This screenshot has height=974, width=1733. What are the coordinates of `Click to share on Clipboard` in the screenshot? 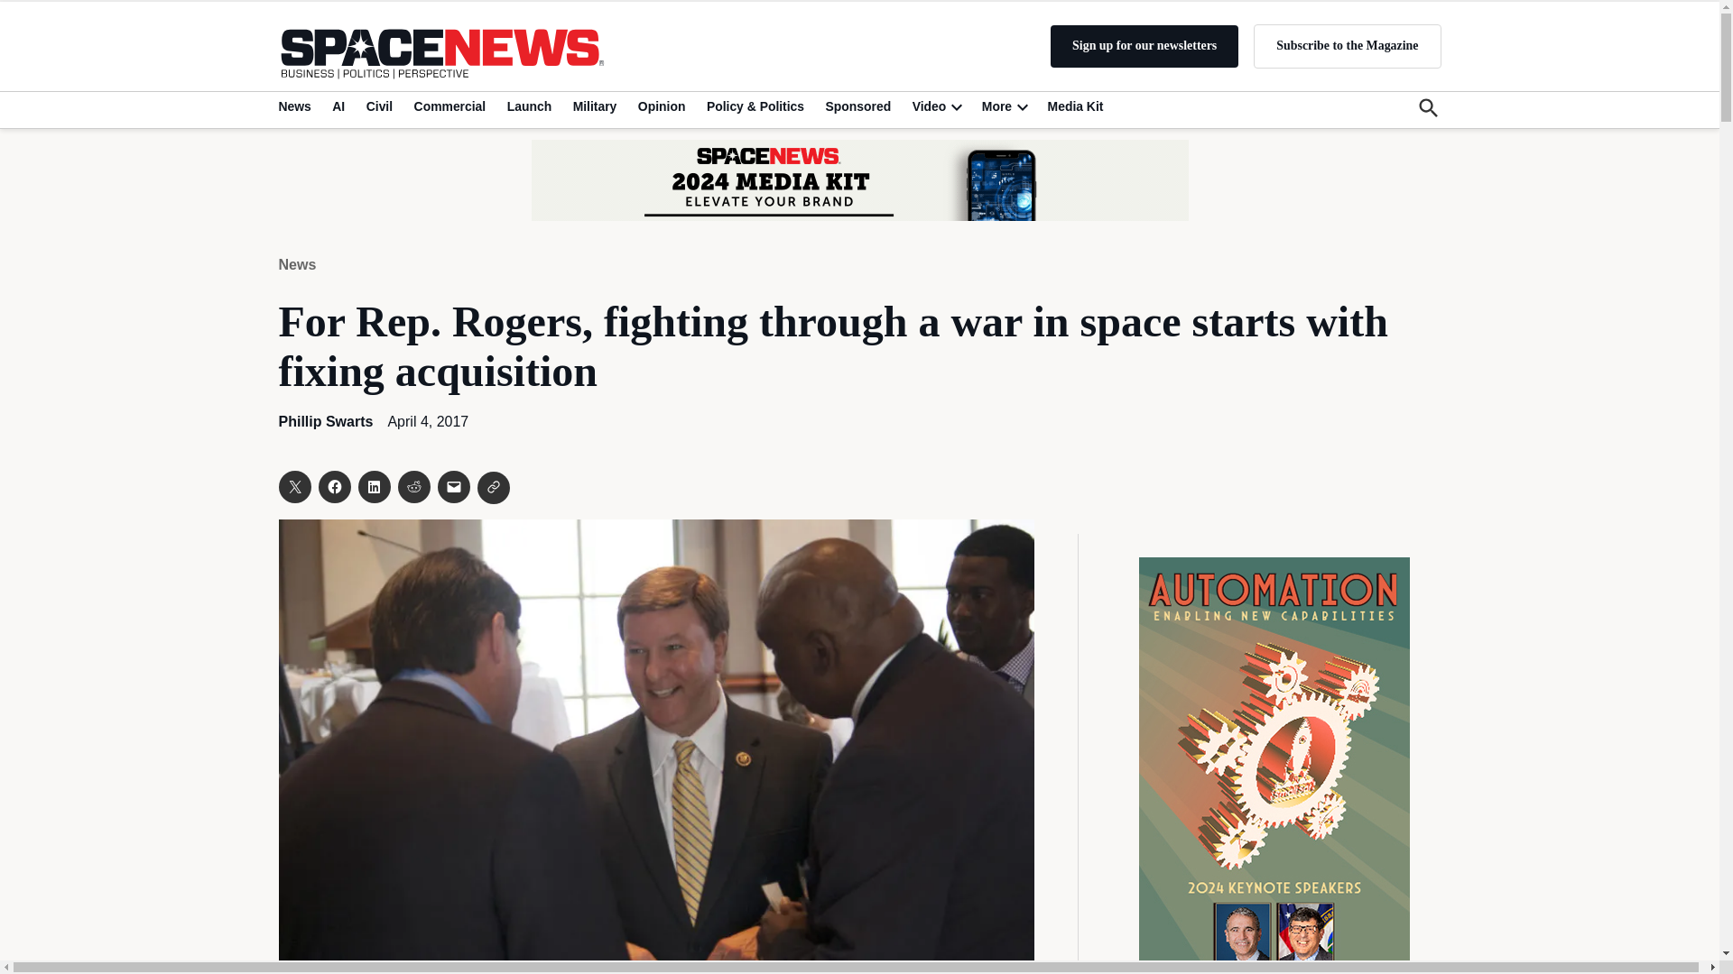 It's located at (493, 487).